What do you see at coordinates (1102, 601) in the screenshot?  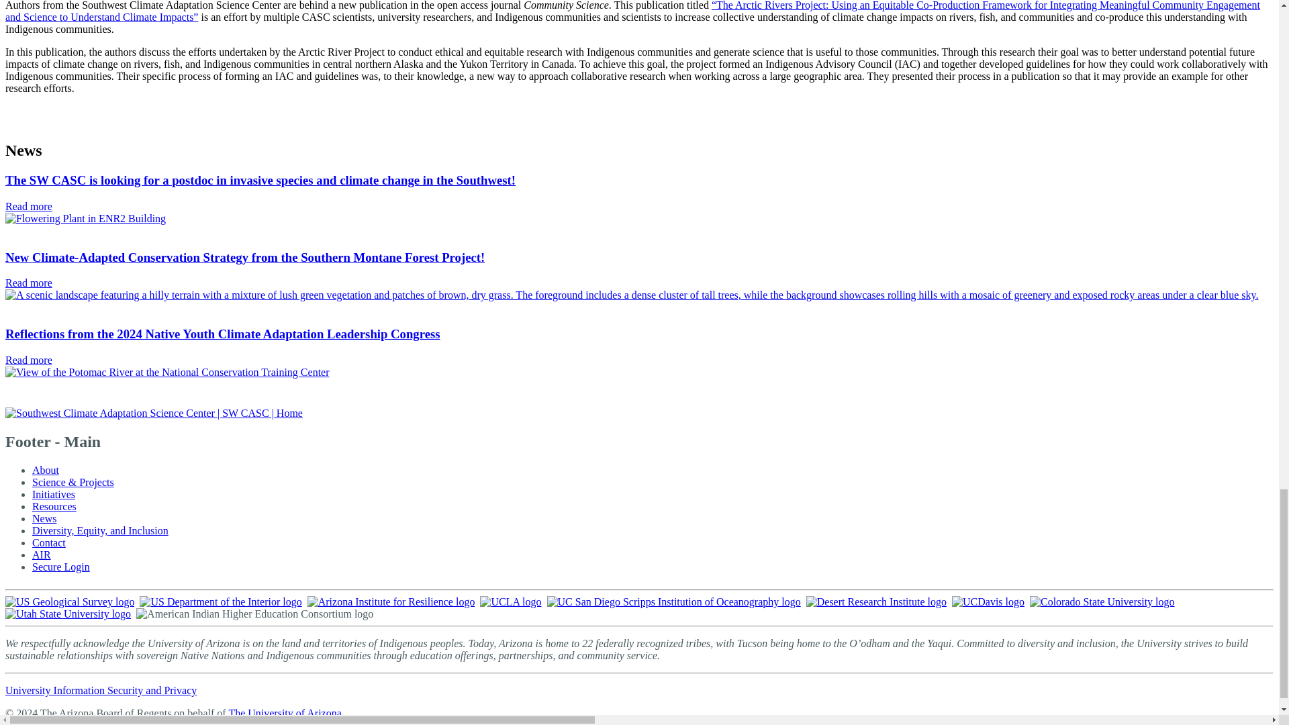 I see `Colorado State University` at bounding box center [1102, 601].